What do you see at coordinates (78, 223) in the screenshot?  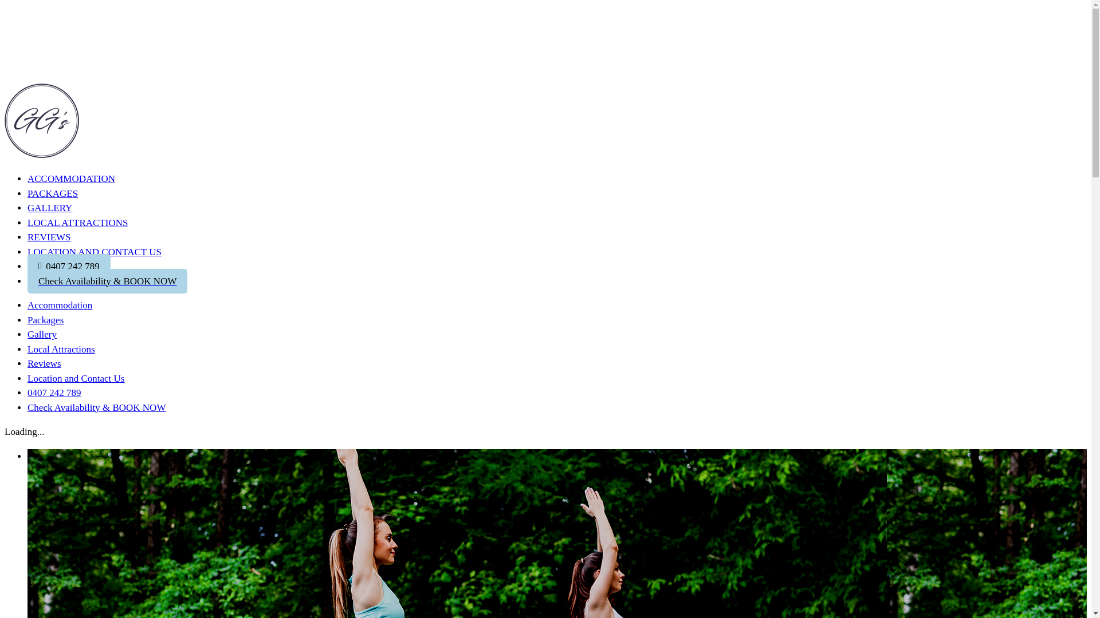 I see `LOCAL ATTRACTIONS` at bounding box center [78, 223].